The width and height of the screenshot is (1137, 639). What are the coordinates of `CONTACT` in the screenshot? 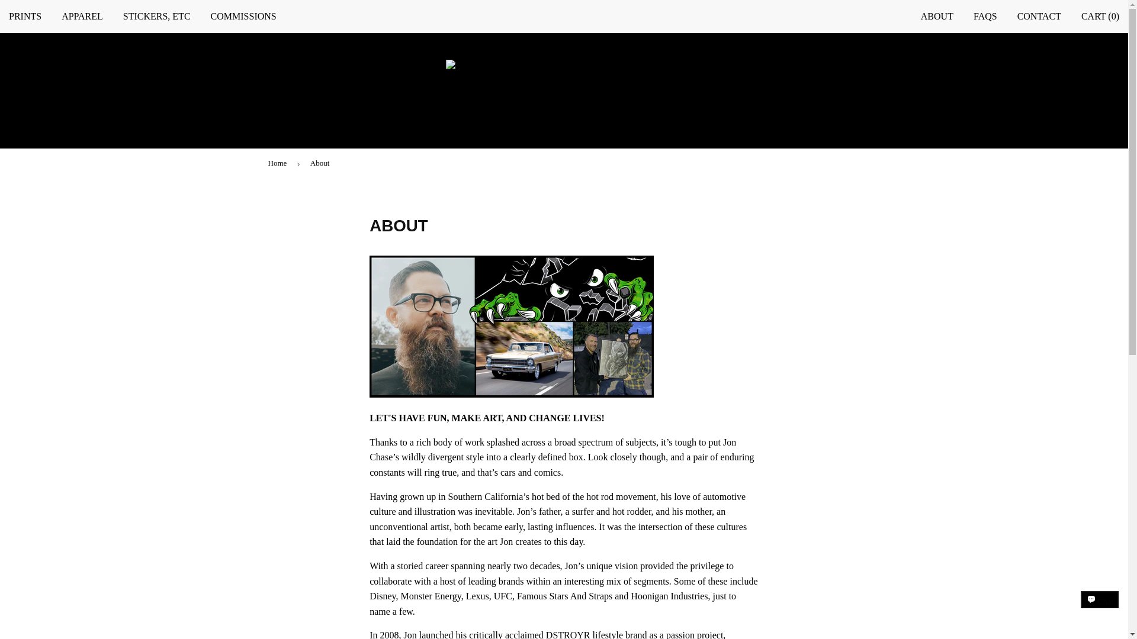 It's located at (1039, 17).